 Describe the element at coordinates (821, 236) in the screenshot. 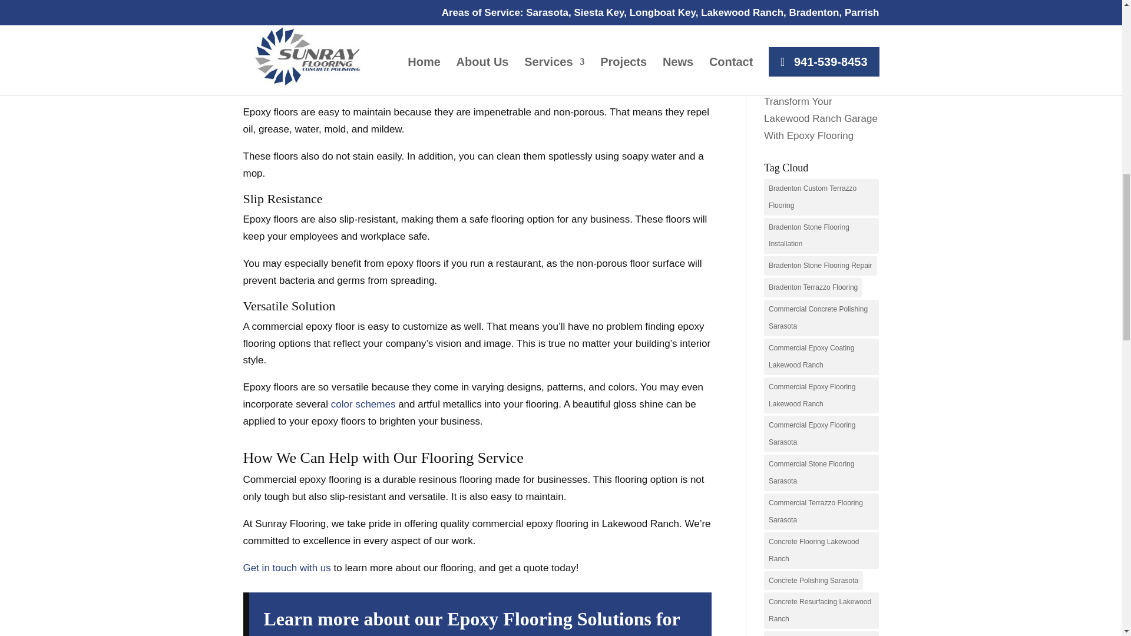

I see `Bradenton Stone Flooring Installation` at that location.